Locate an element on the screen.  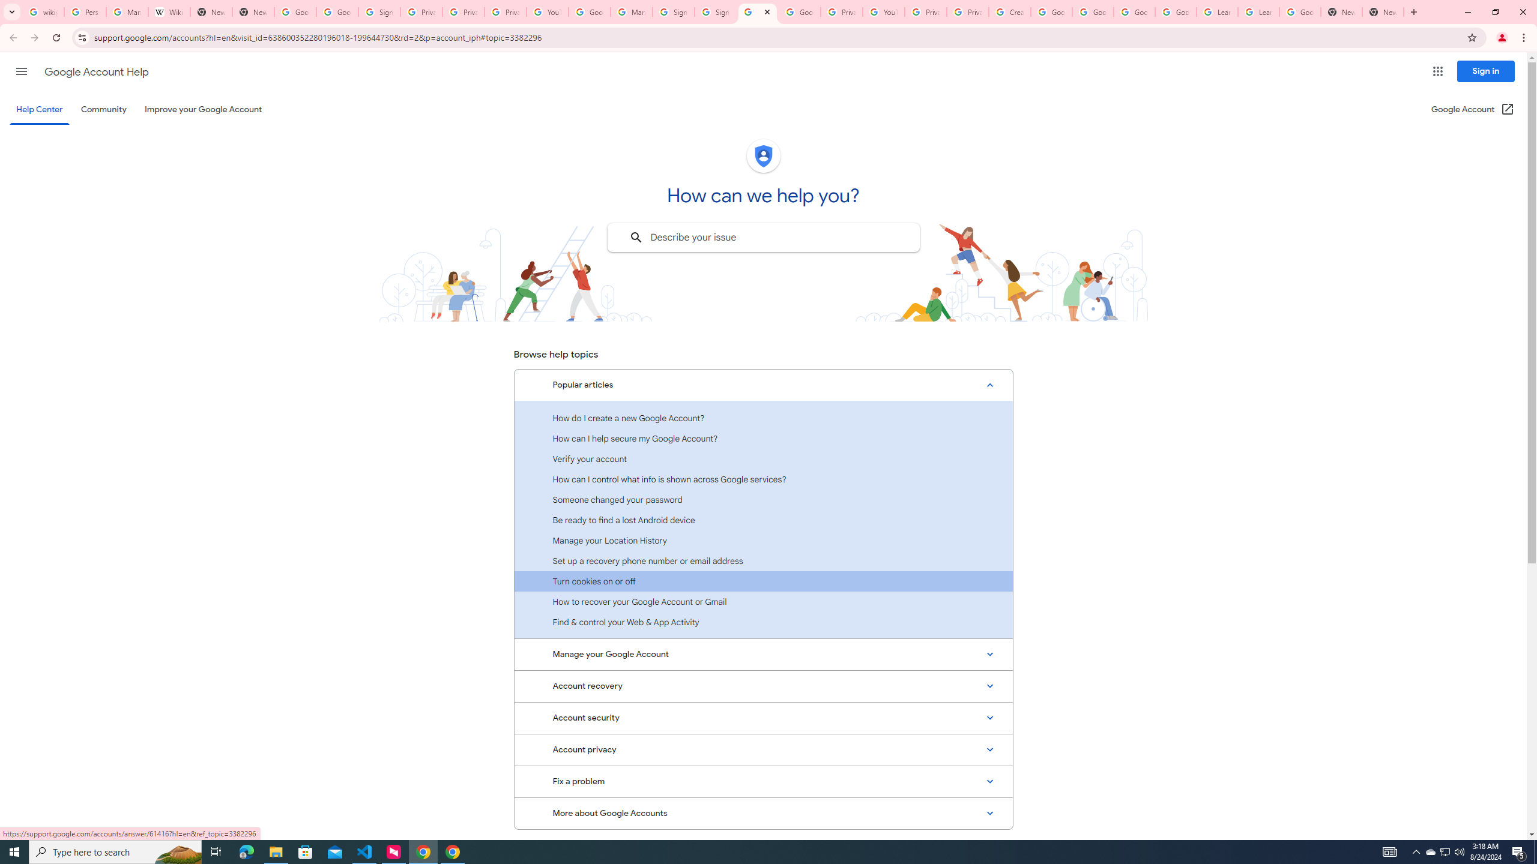
Google Account Help is located at coordinates (1176, 12).